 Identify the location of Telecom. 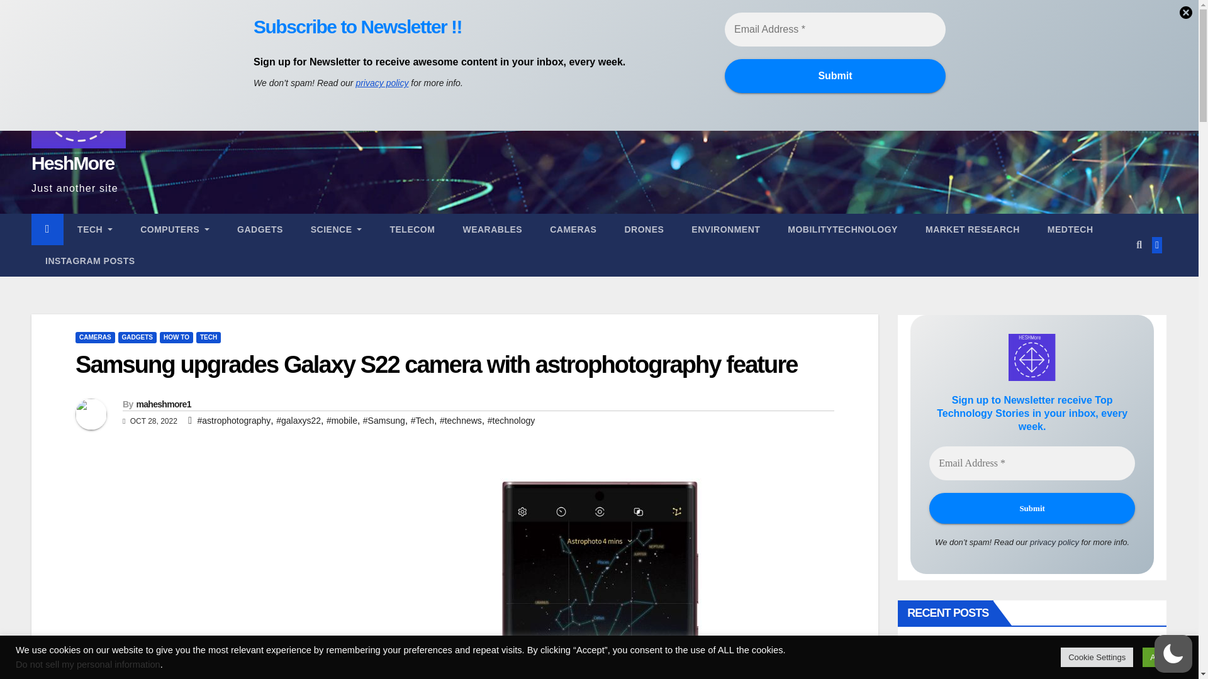
(411, 229).